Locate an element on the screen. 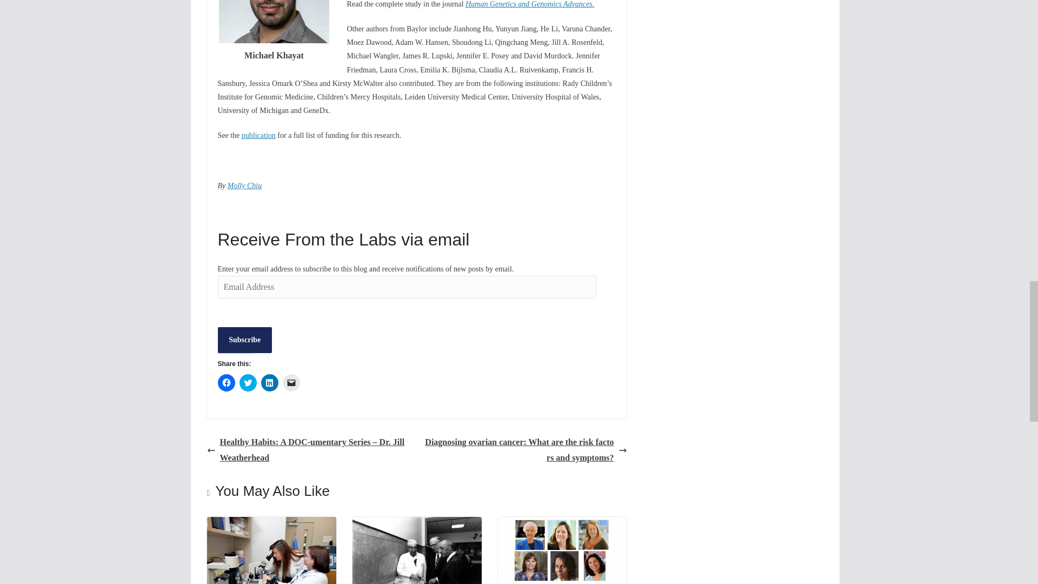 This screenshot has height=584, width=1038. Click to email a link to a friend is located at coordinates (291, 383).